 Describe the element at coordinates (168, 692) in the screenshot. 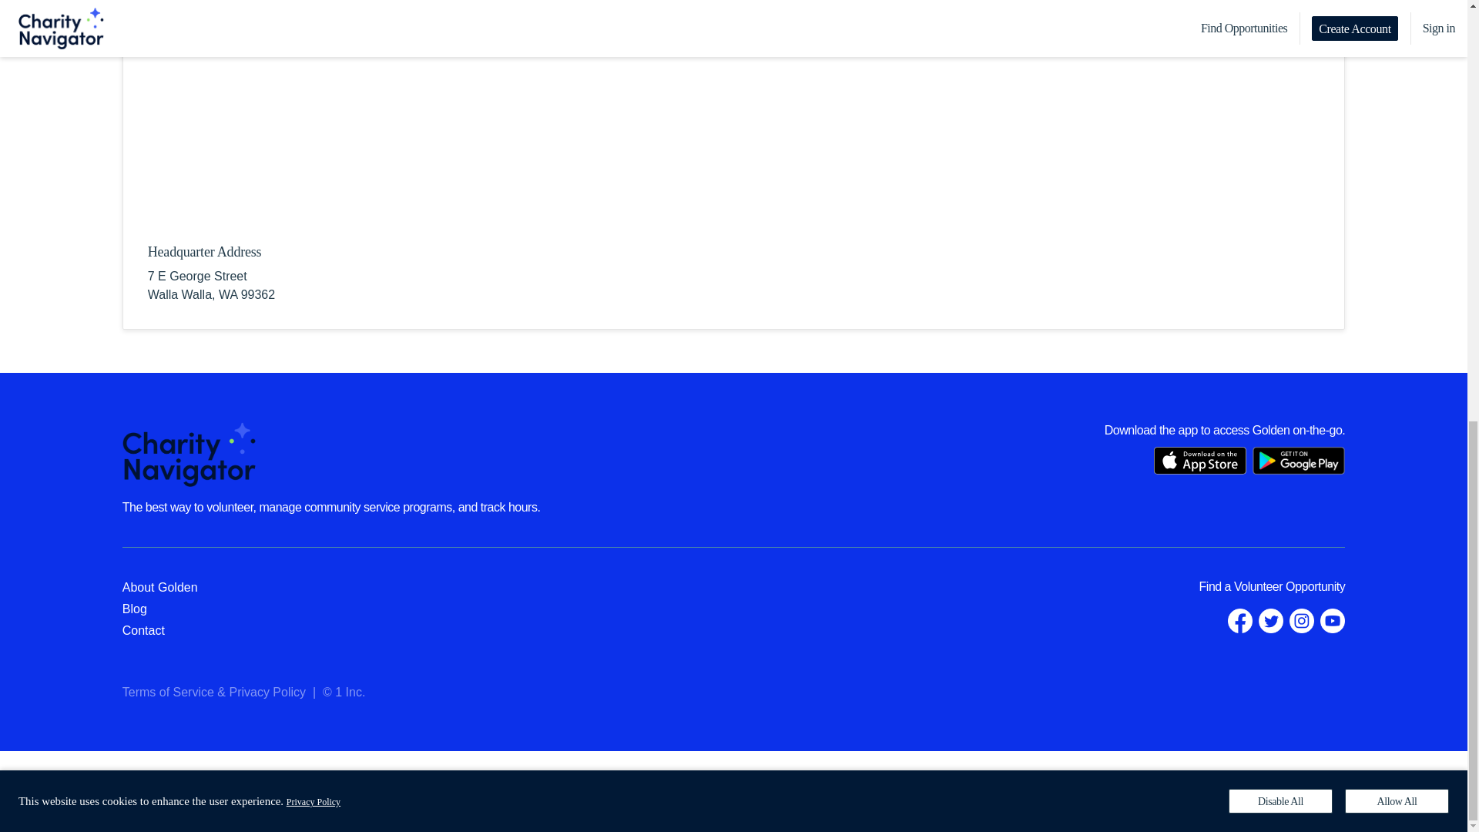

I see `Terms of Service` at that location.